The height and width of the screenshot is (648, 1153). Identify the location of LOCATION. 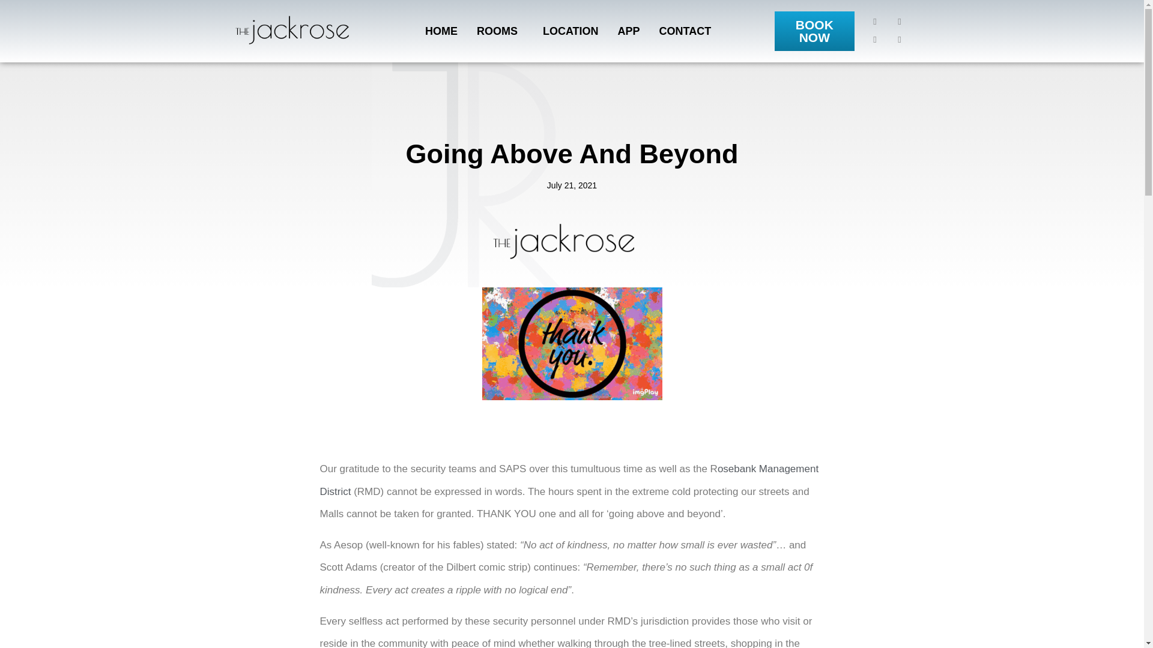
(570, 31).